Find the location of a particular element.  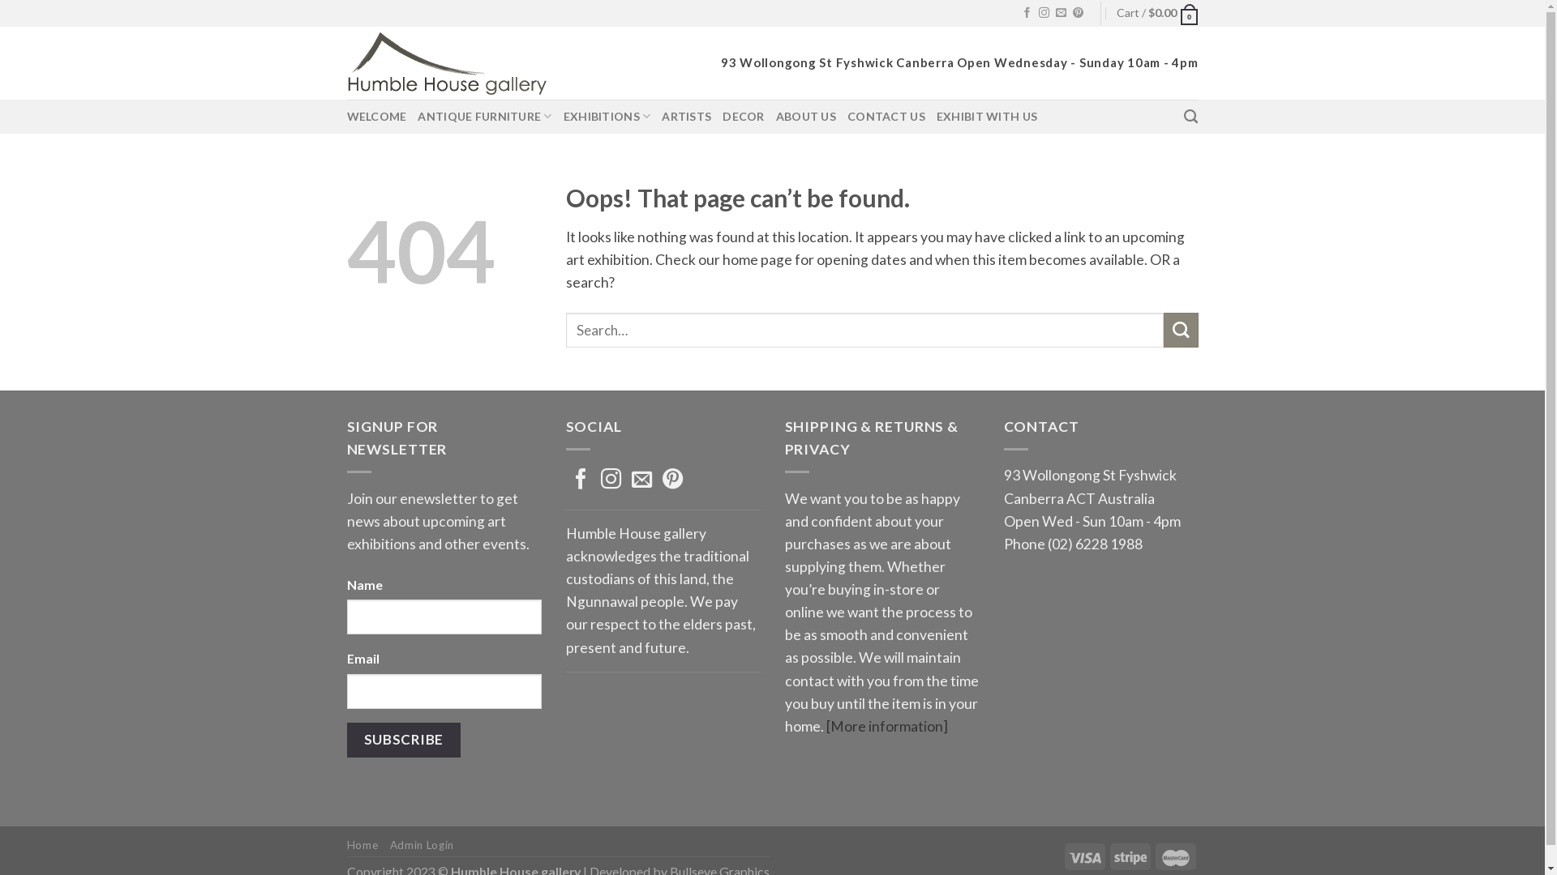

EXHIBITIONS is located at coordinates (607, 117).